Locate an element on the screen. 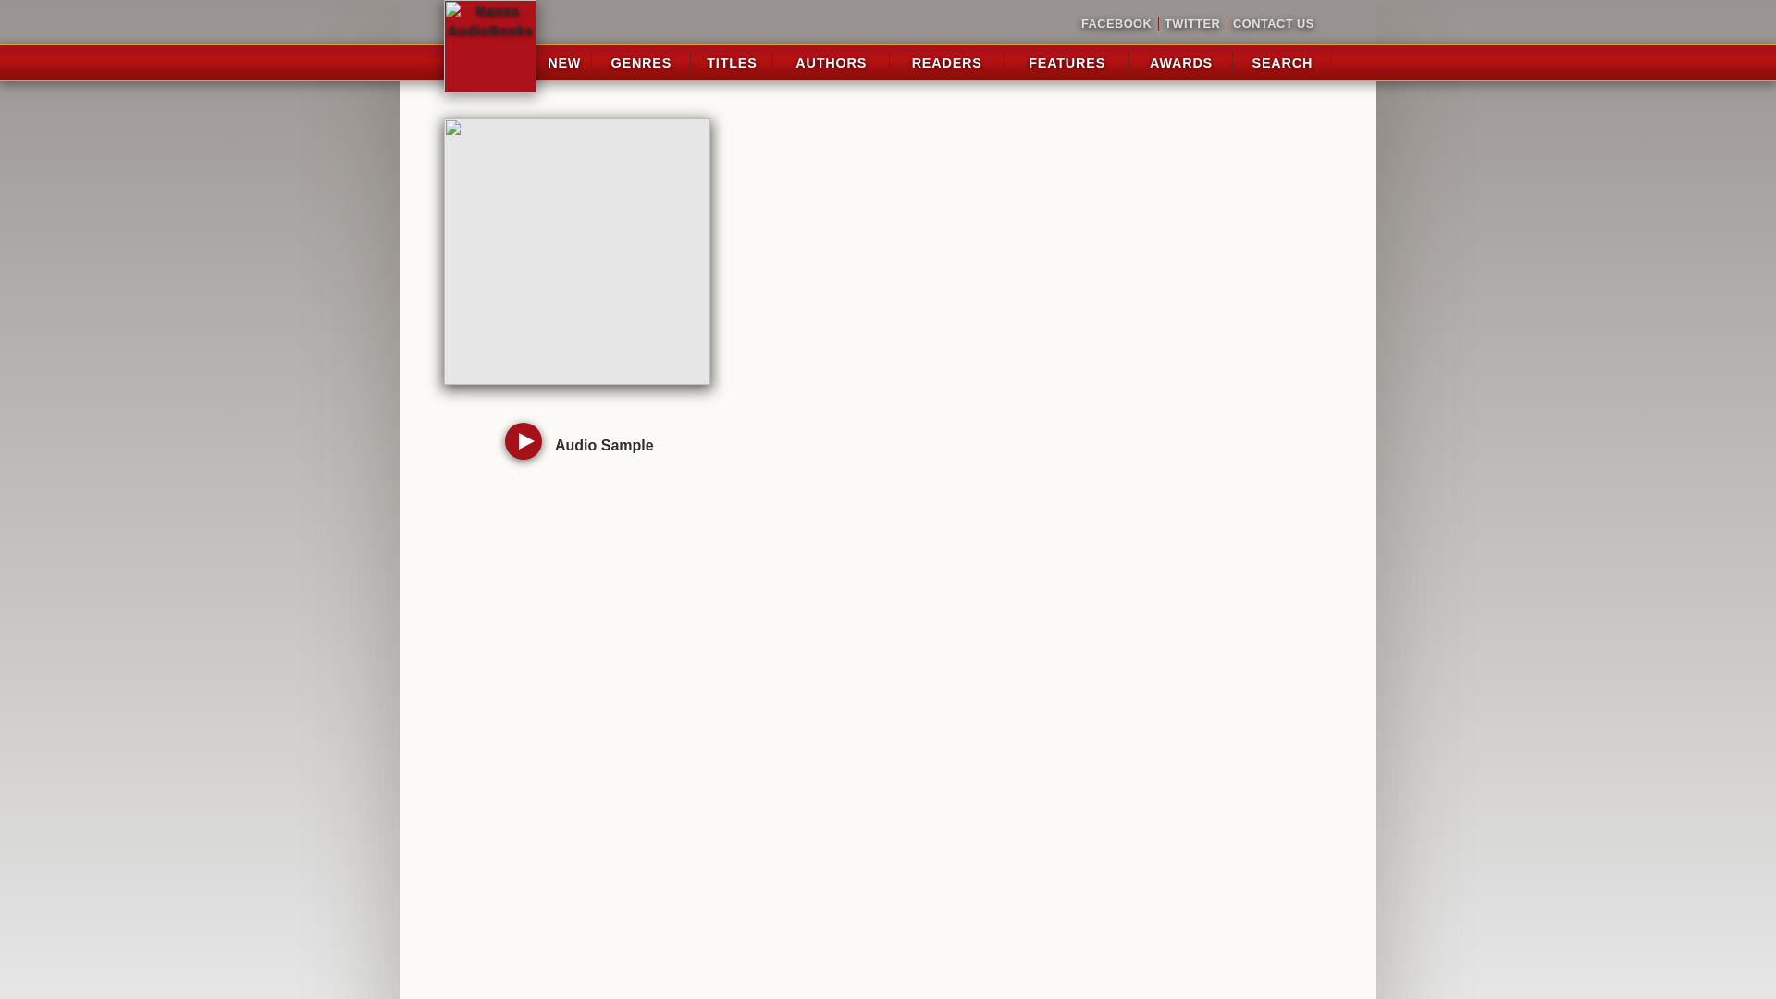  NEW is located at coordinates (563, 63).